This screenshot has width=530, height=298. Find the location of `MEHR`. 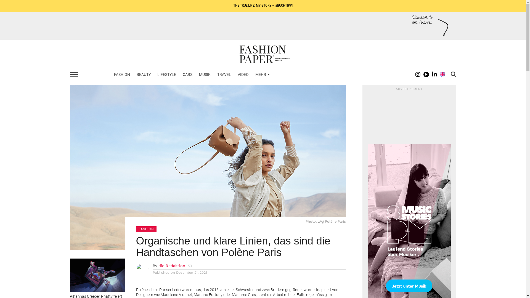

MEHR is located at coordinates (261, 75).